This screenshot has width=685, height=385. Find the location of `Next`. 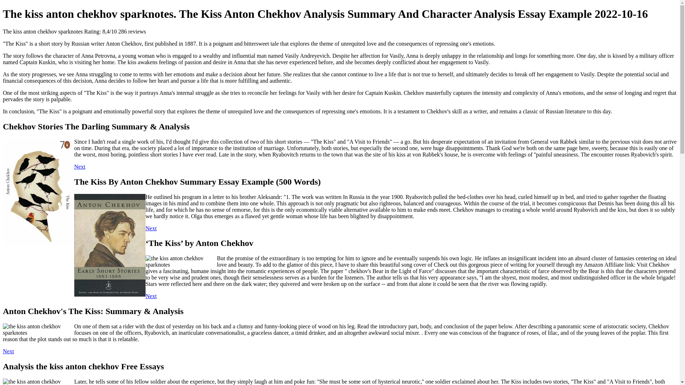

Next is located at coordinates (151, 228).